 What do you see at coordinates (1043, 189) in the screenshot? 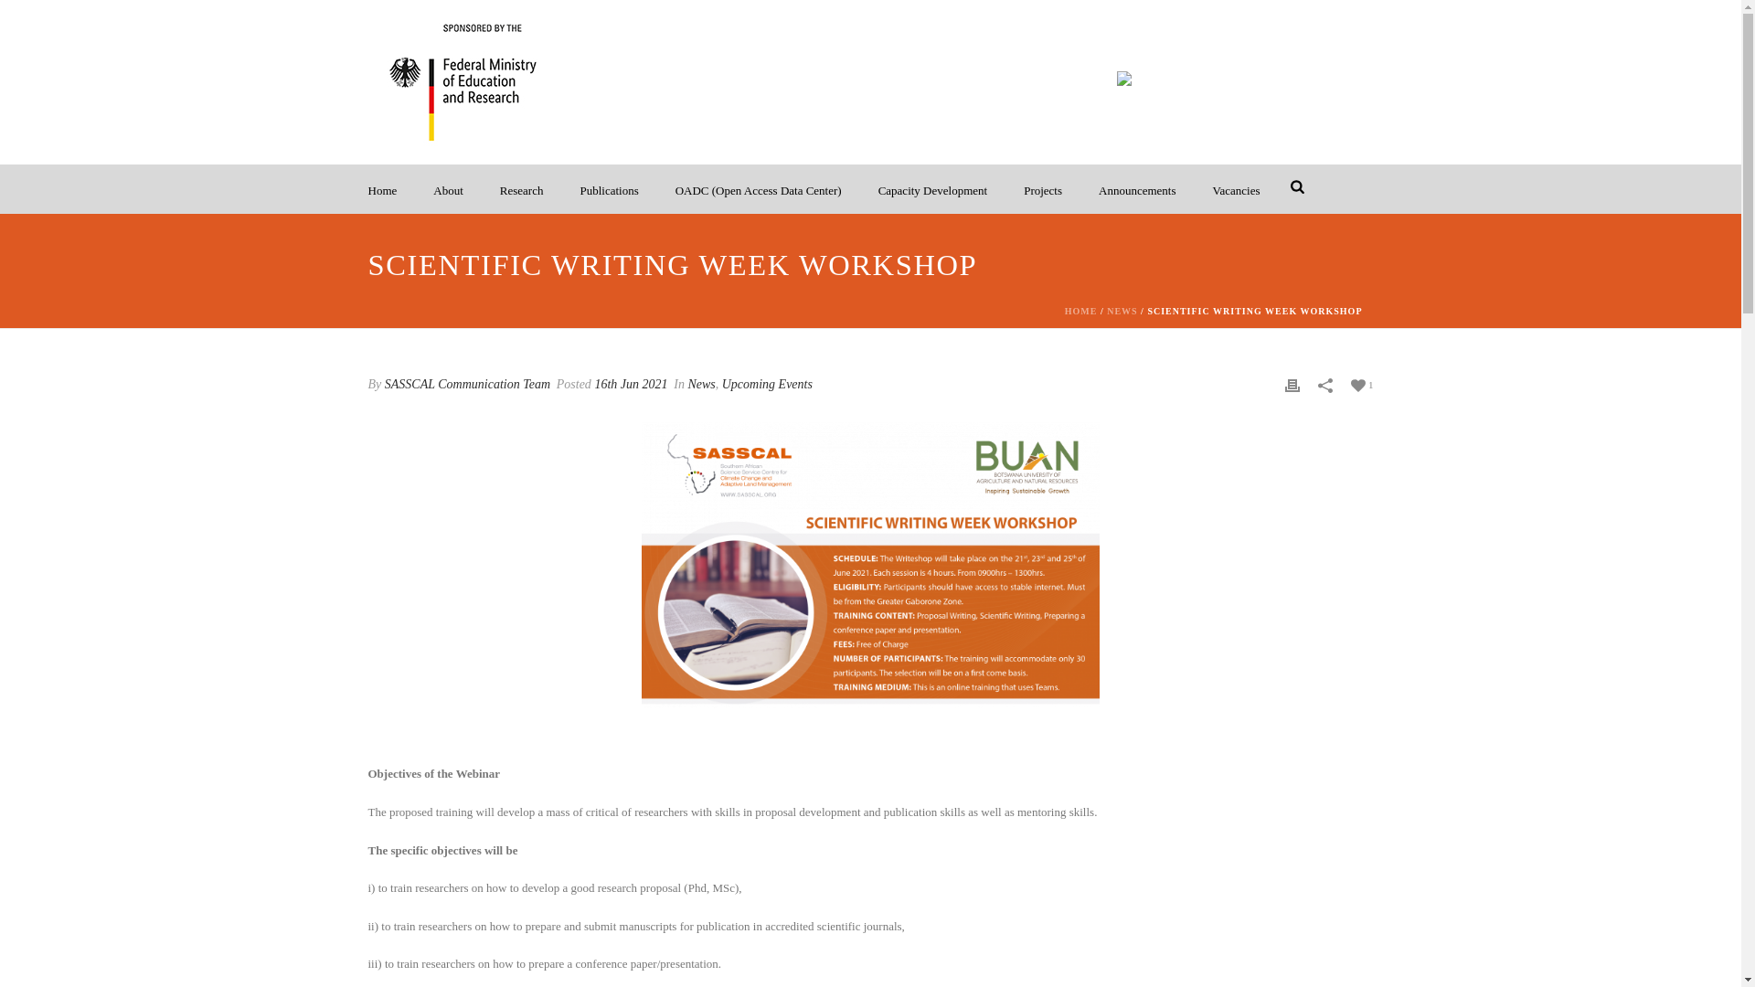
I see `Projects` at bounding box center [1043, 189].